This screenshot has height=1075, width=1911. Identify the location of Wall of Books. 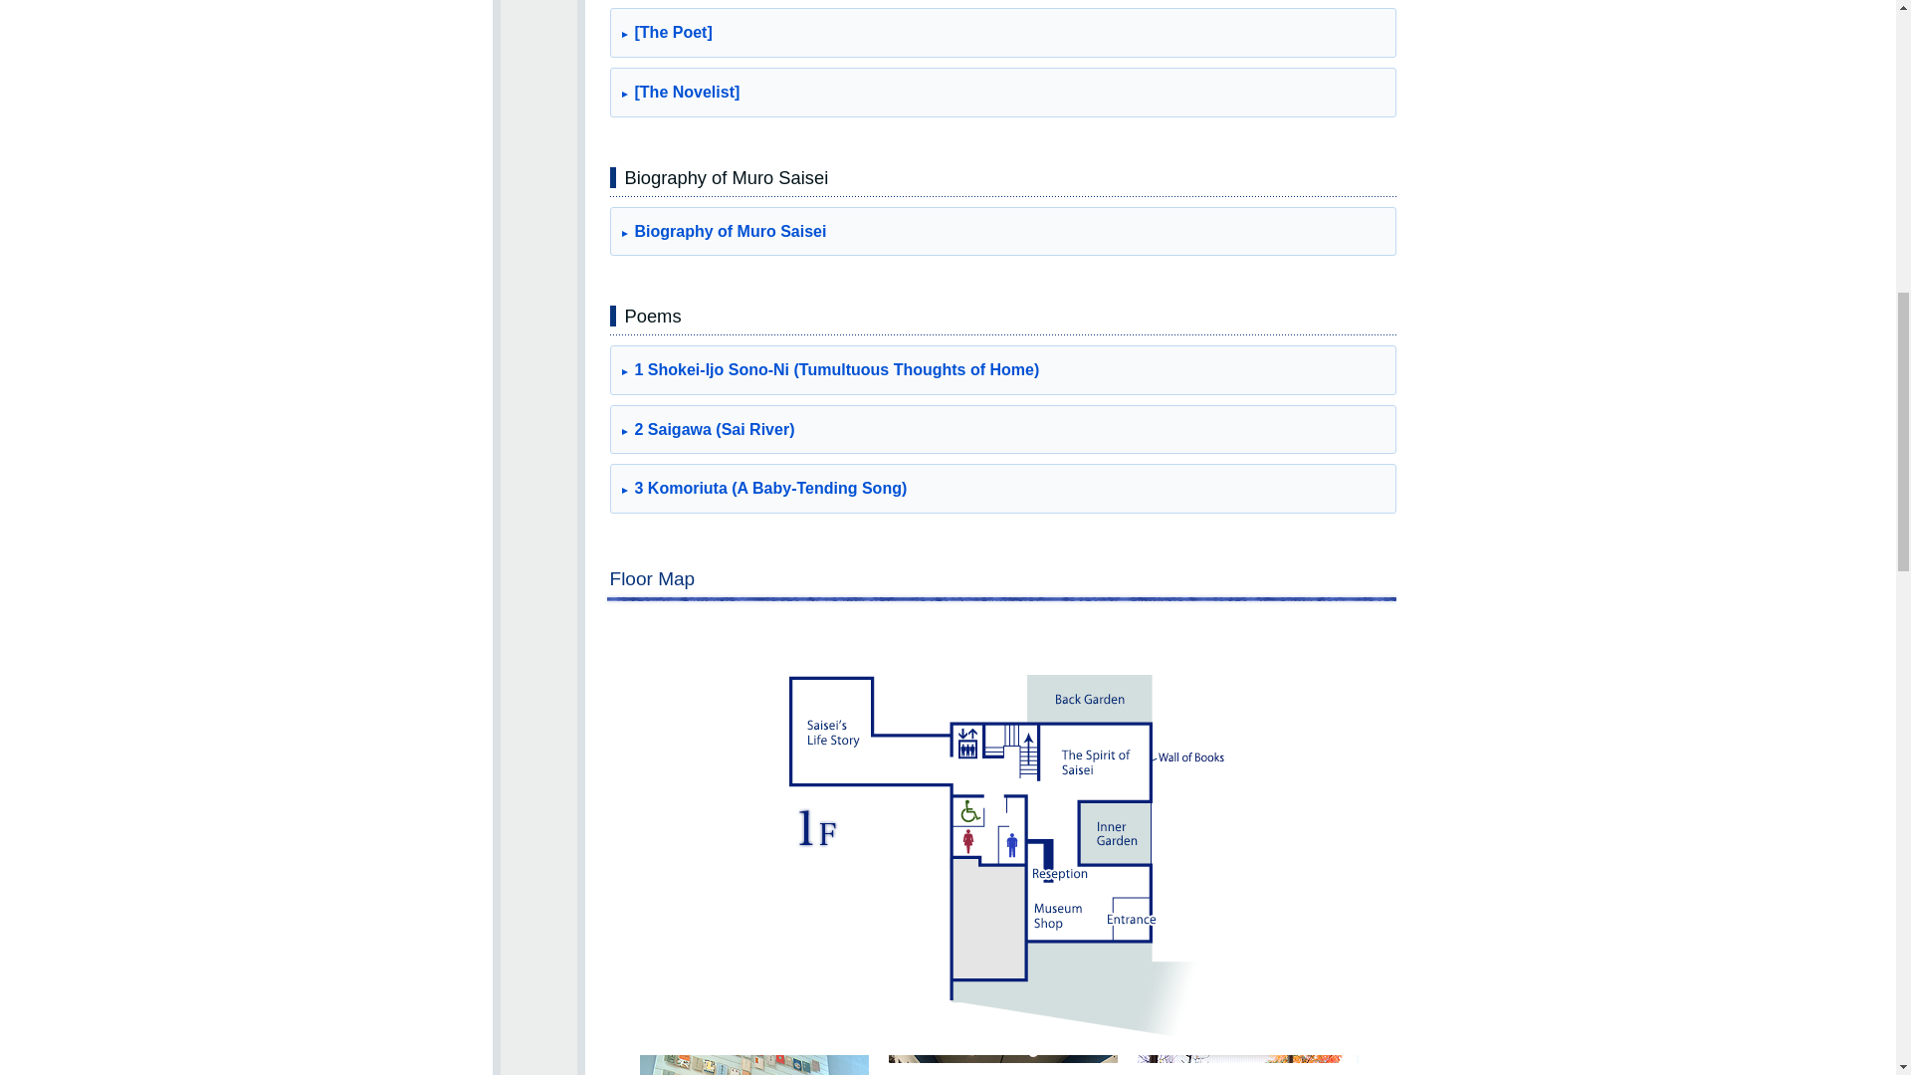
(752, 1065).